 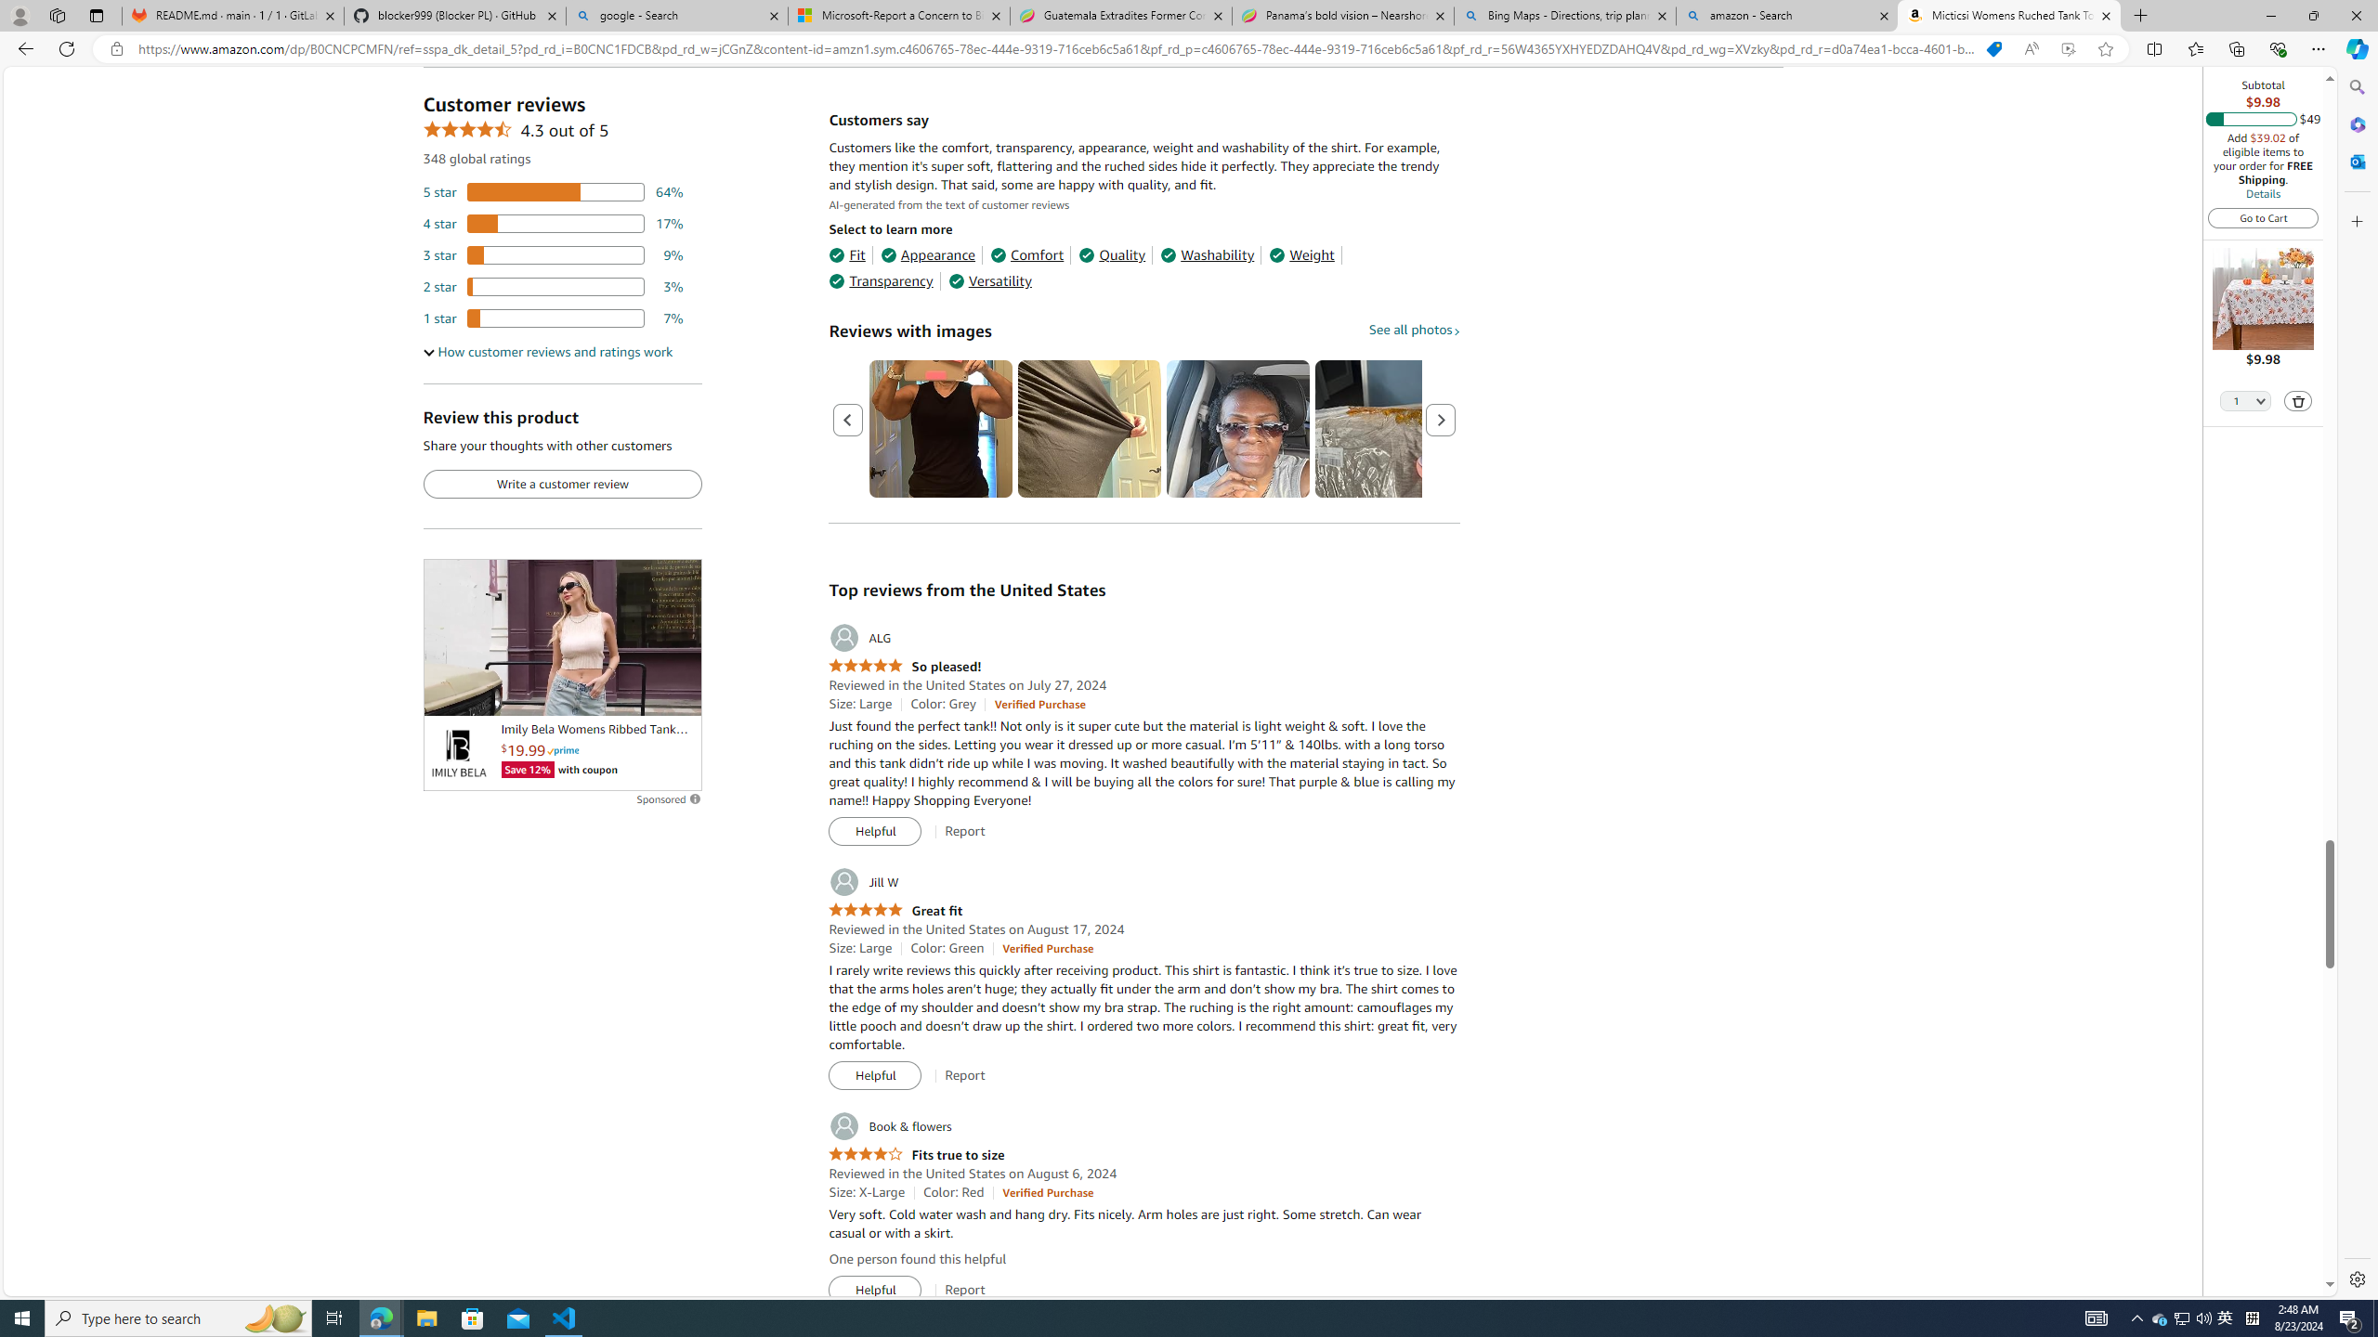 What do you see at coordinates (1414, 329) in the screenshot?
I see `See all photos` at bounding box center [1414, 329].